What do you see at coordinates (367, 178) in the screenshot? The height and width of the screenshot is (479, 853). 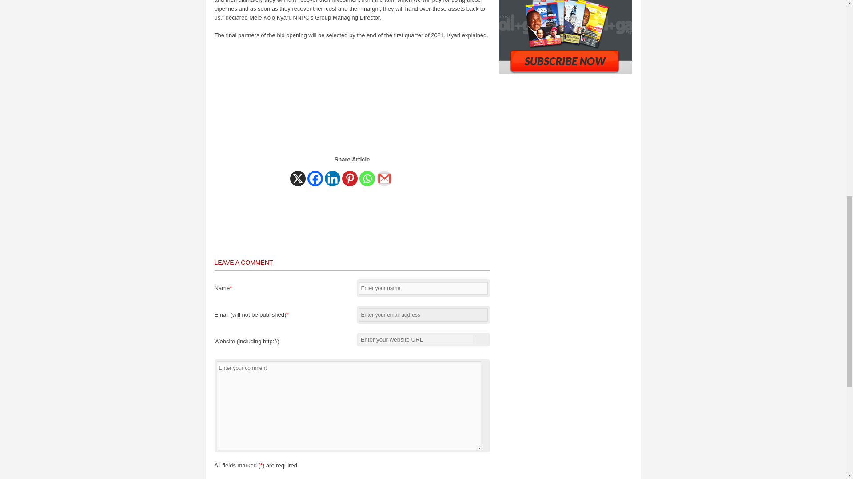 I see `Whatsapp` at bounding box center [367, 178].